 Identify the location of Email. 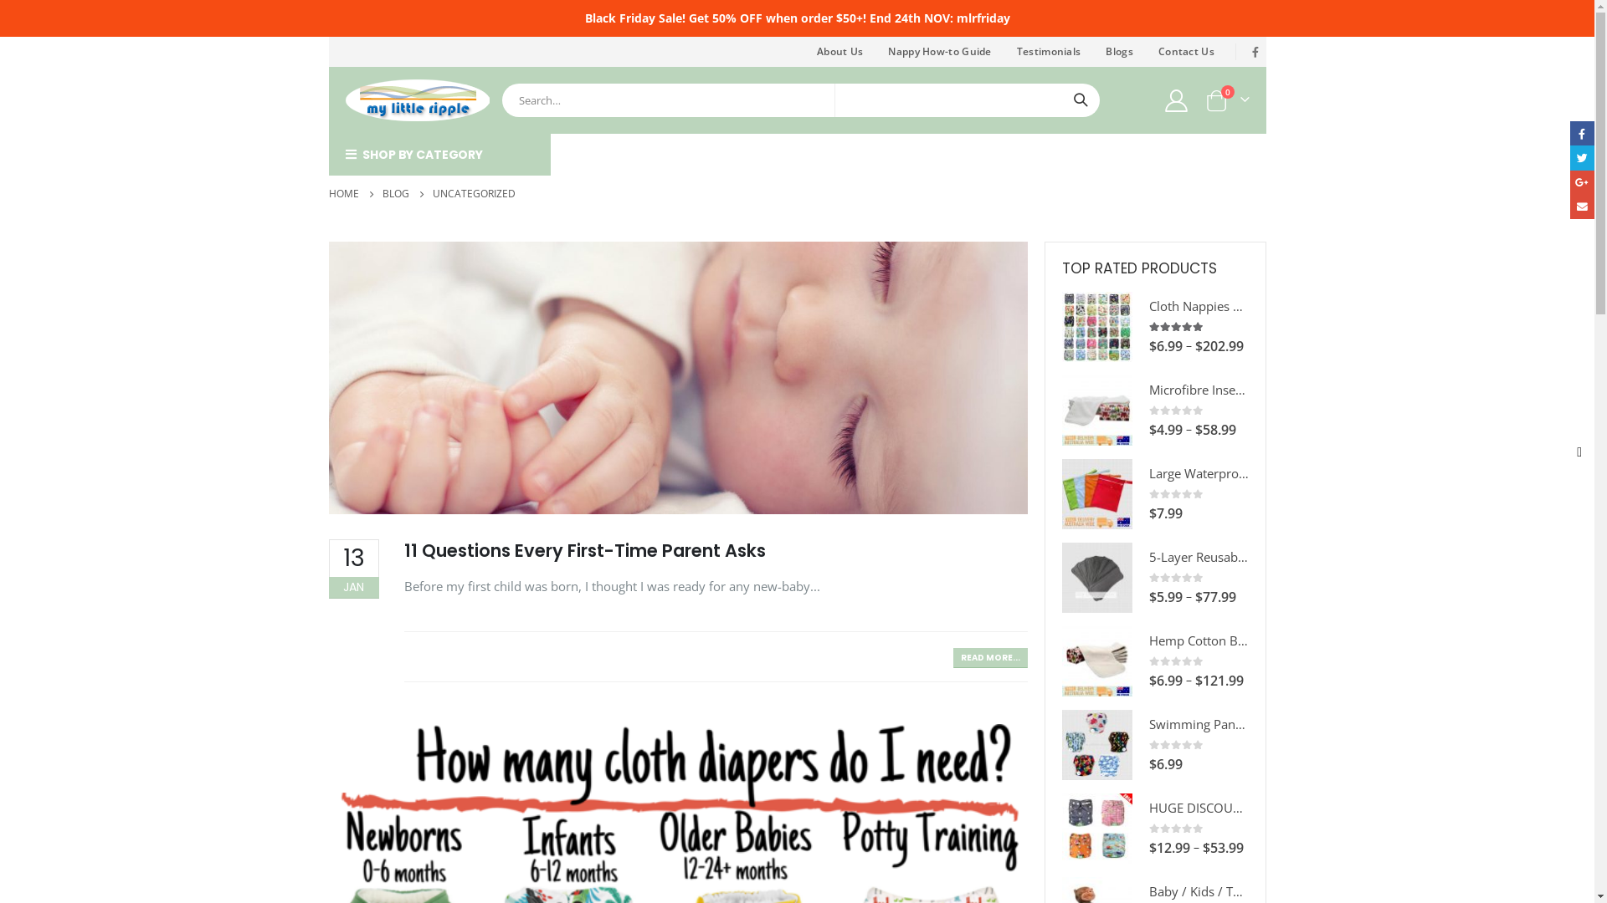
(1582, 207).